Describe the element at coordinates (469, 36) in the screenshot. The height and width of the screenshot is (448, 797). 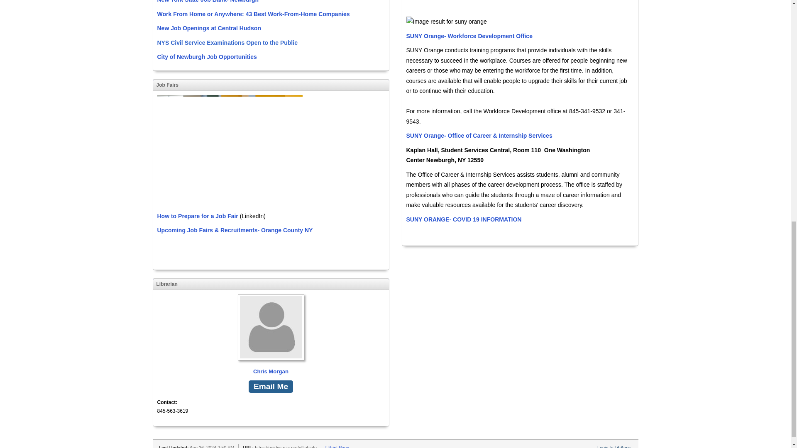
I see `SUNY Orange- Workforce Development Office` at that location.